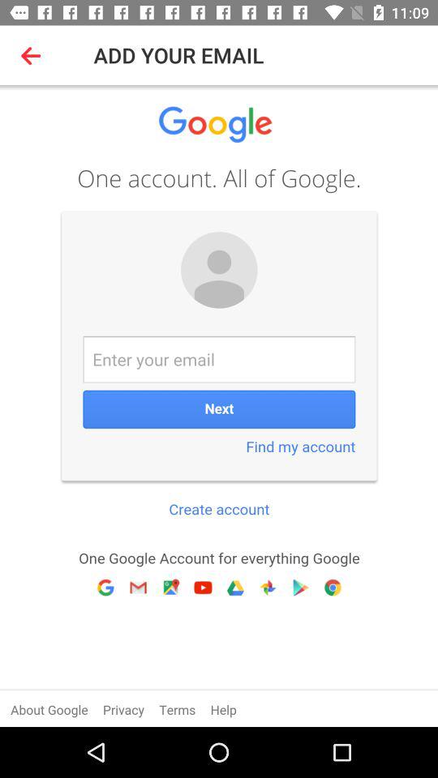  What do you see at coordinates (219, 406) in the screenshot?
I see `go to advertisement` at bounding box center [219, 406].